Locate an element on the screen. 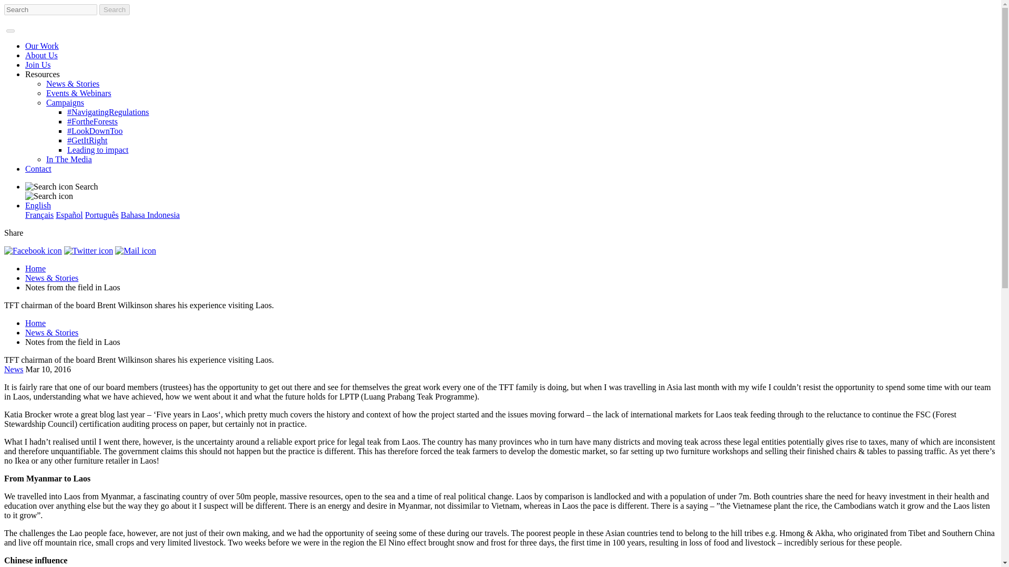 This screenshot has height=567, width=1009. Leading to impact is located at coordinates (98, 149).